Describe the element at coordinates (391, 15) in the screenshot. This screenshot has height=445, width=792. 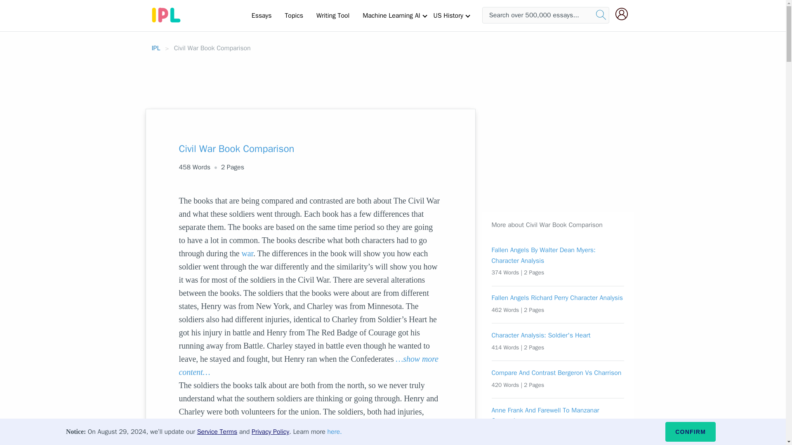
I see `Machine Learning AI` at that location.